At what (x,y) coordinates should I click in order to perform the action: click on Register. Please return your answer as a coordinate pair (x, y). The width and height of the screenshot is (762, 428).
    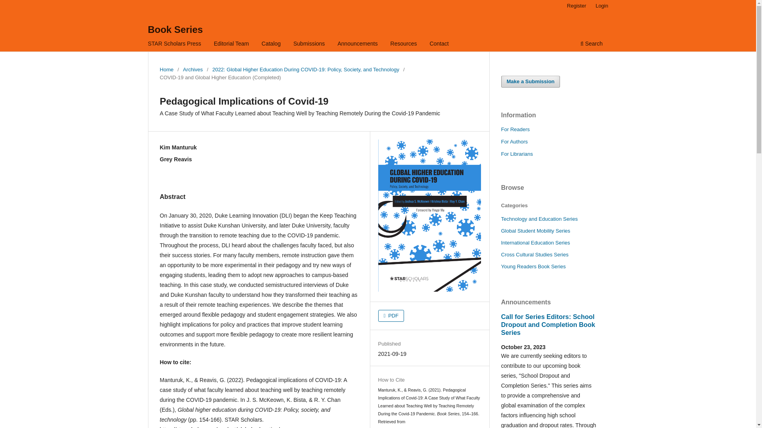
    Looking at the image, I should click on (576, 6).